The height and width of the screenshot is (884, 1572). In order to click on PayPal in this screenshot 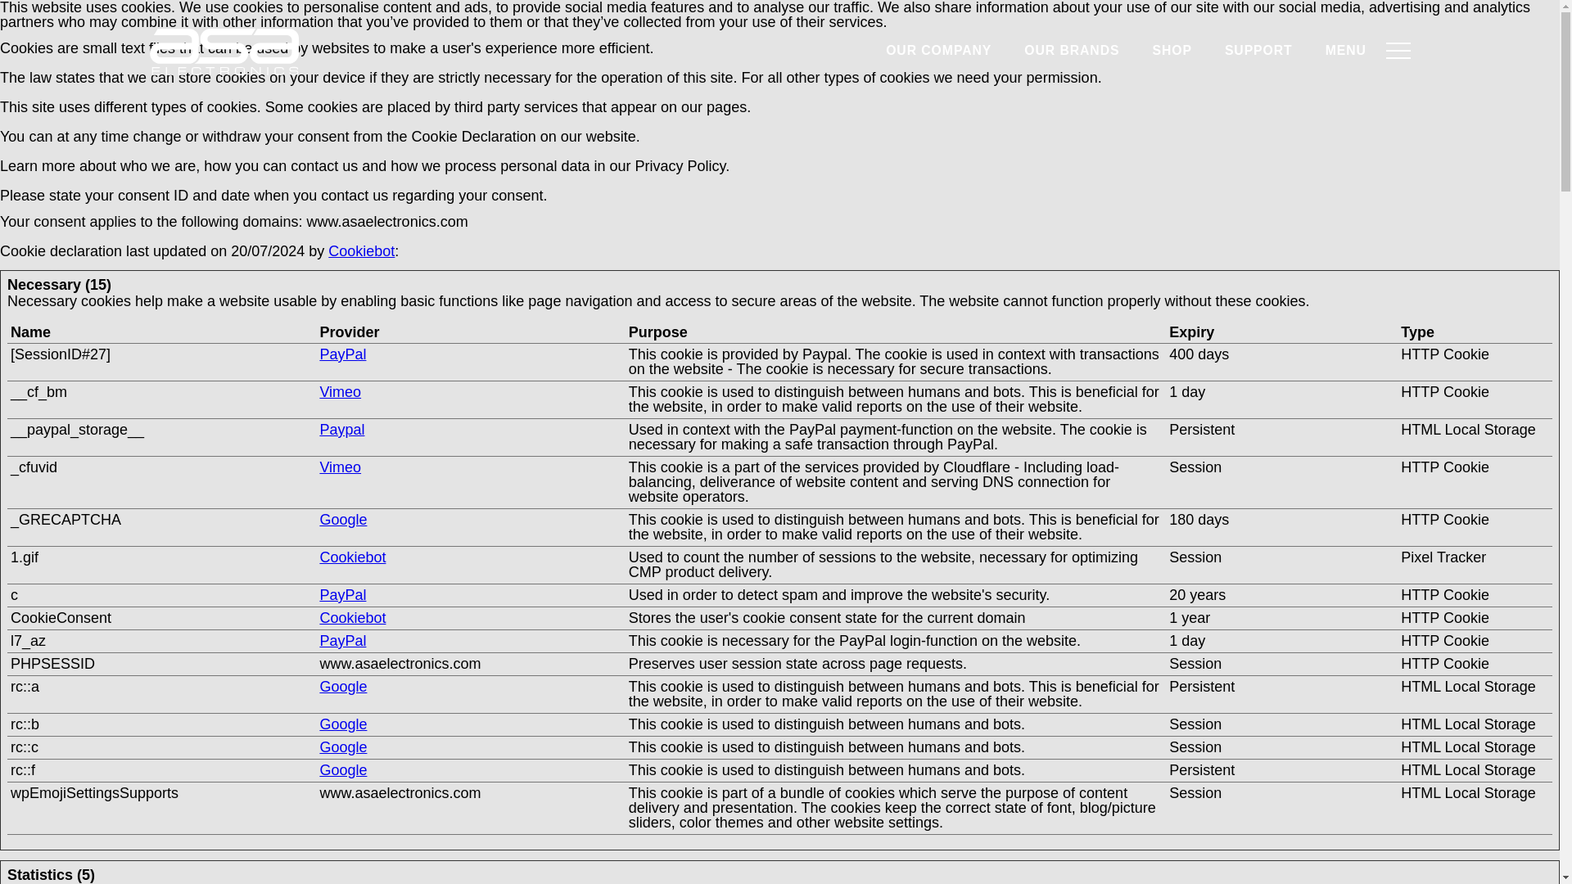, I will do `click(342, 640)`.